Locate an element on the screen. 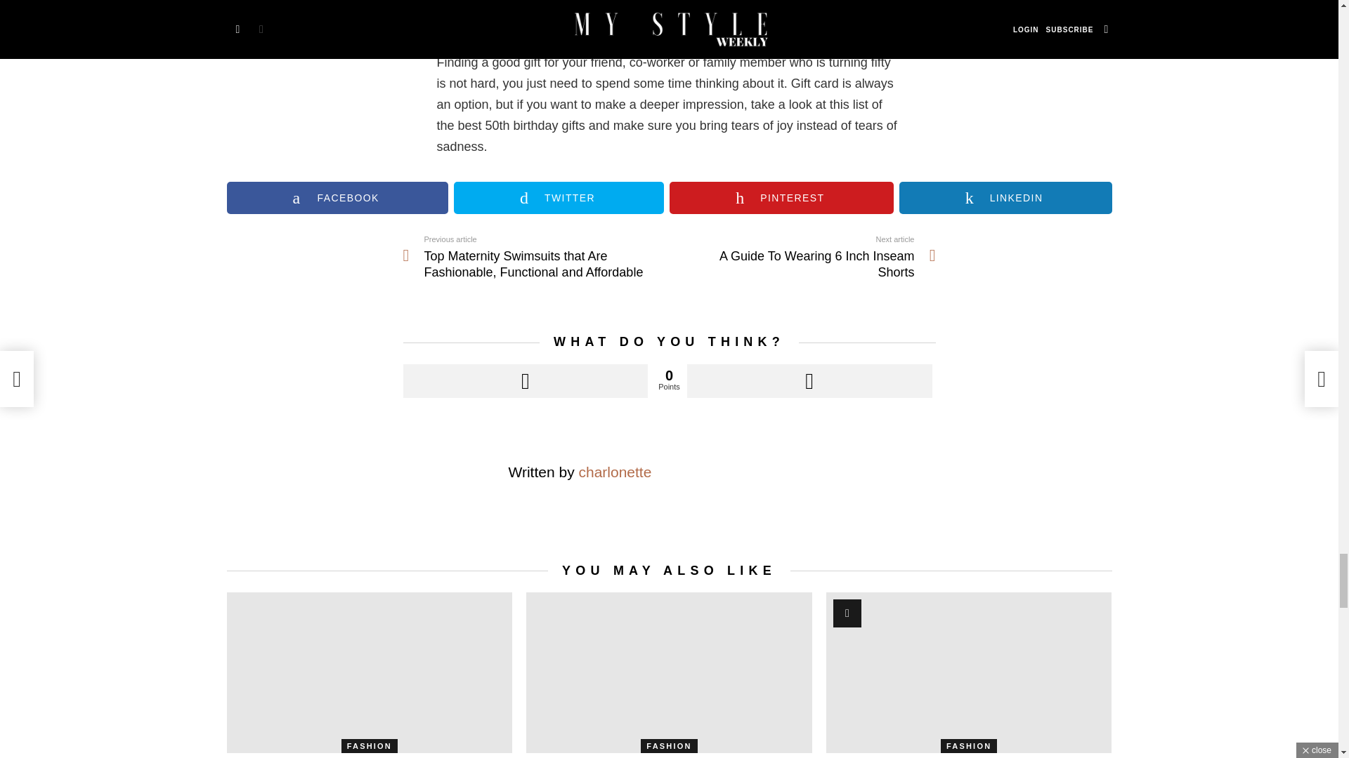 This screenshot has height=758, width=1349. Share on Facebook is located at coordinates (337, 198).